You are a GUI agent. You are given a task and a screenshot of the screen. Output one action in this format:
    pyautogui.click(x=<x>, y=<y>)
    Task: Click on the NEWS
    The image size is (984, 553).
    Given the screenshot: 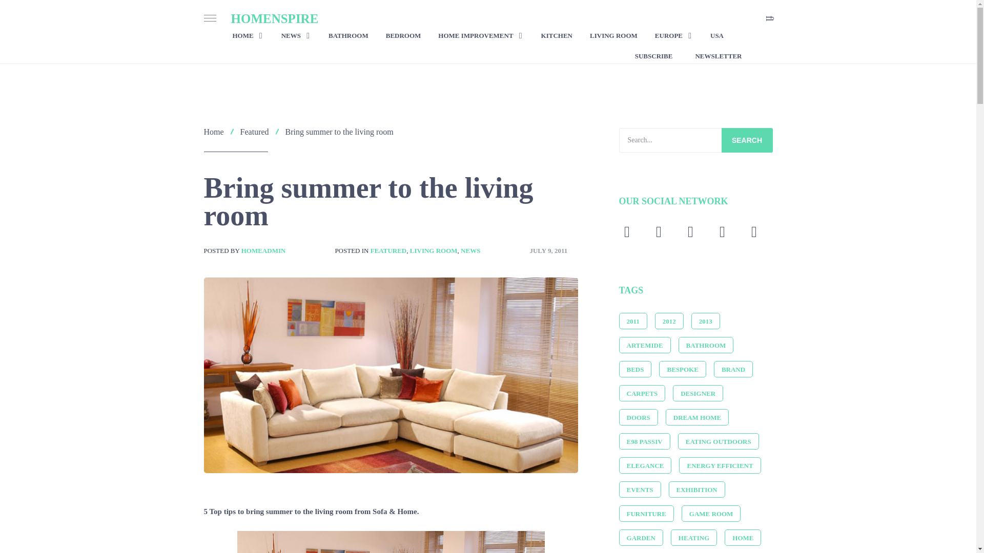 What is the action you would take?
    pyautogui.click(x=296, y=36)
    